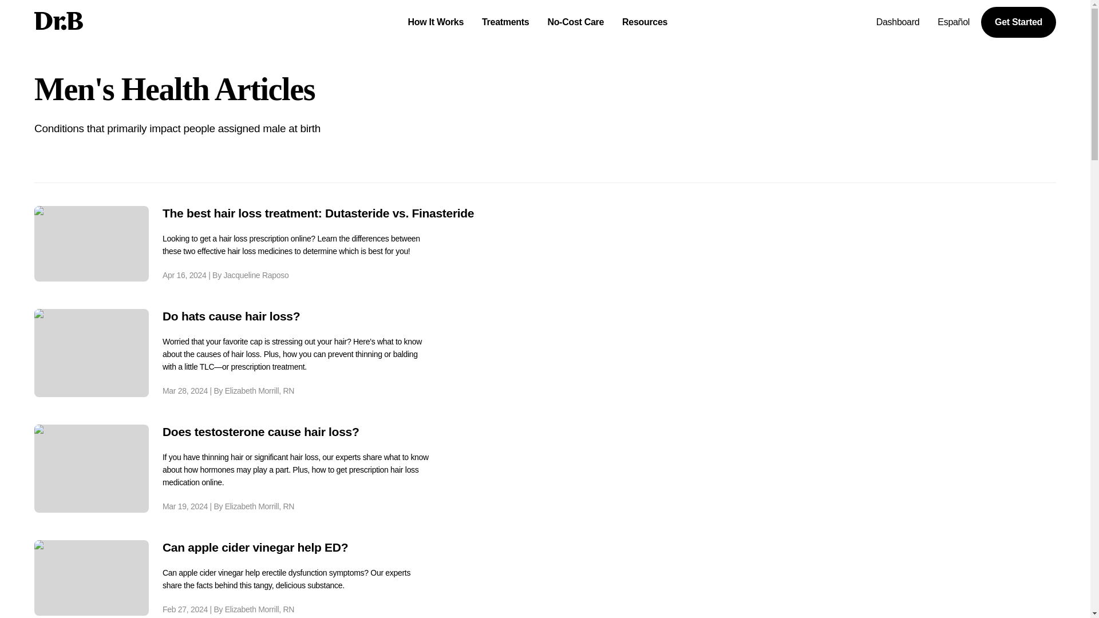 The width and height of the screenshot is (1099, 618). Describe the element at coordinates (296, 547) in the screenshot. I see `Can apple cider vinegar help ED?` at that location.